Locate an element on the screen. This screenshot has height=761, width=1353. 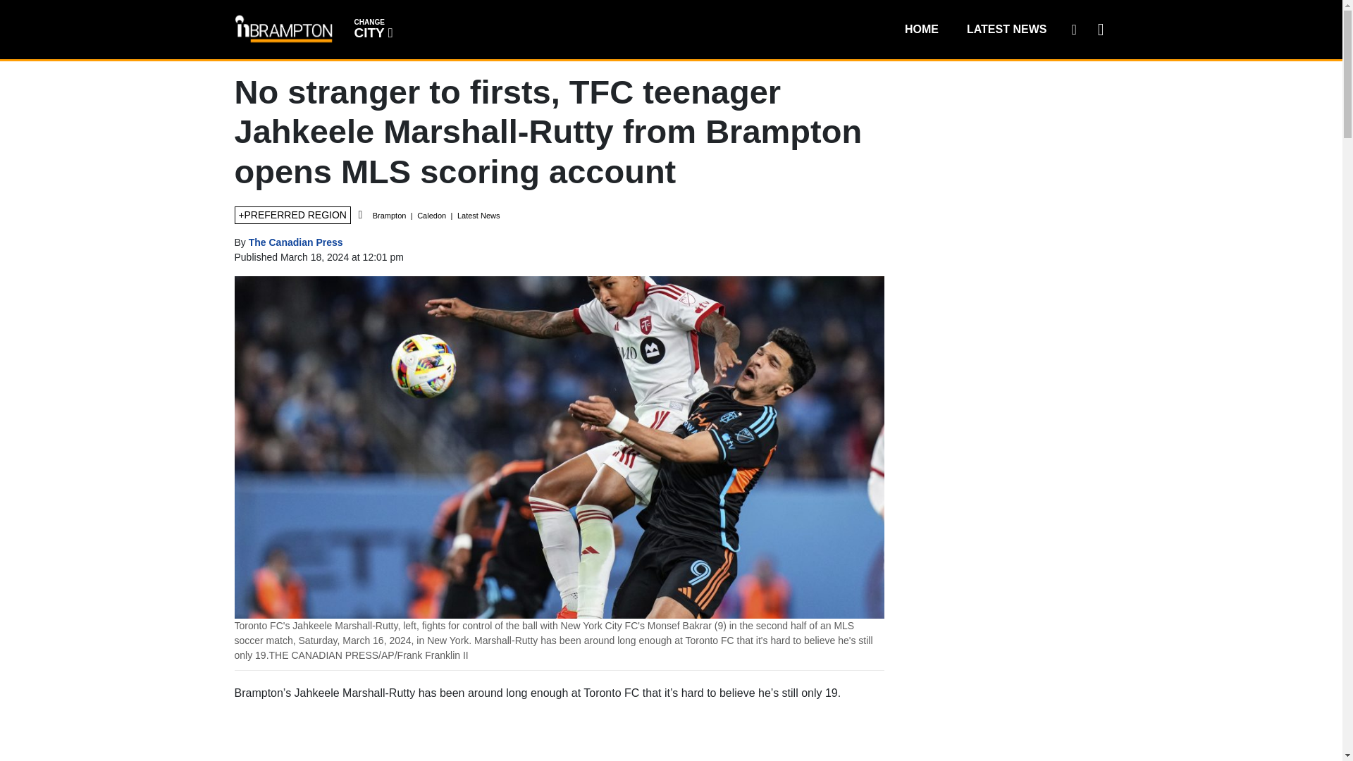
HOME is located at coordinates (296, 242).